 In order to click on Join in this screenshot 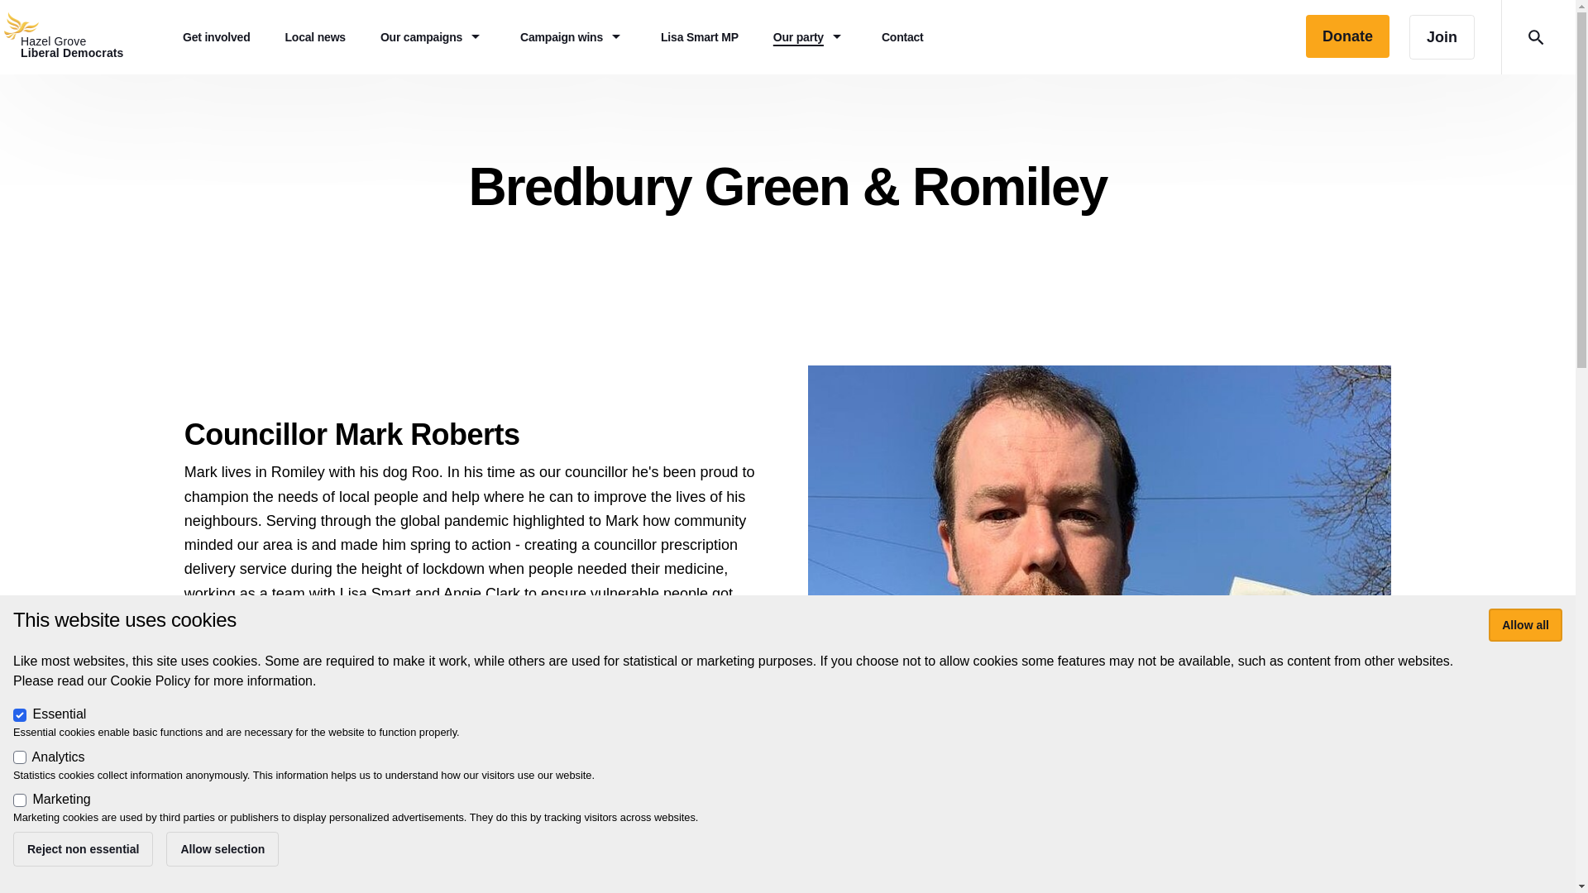, I will do `click(1442, 37)`.